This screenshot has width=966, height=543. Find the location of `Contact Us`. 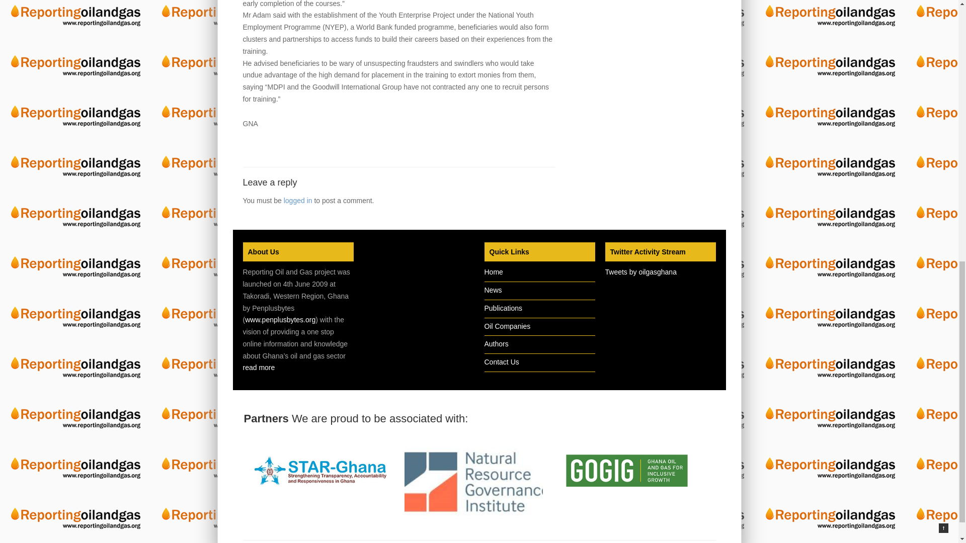

Contact Us is located at coordinates (501, 361).